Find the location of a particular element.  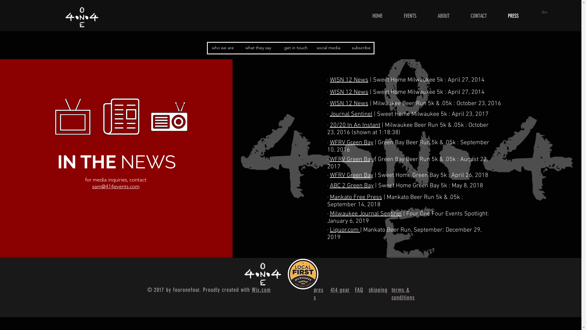

WISN 12 News is located at coordinates (349, 104).